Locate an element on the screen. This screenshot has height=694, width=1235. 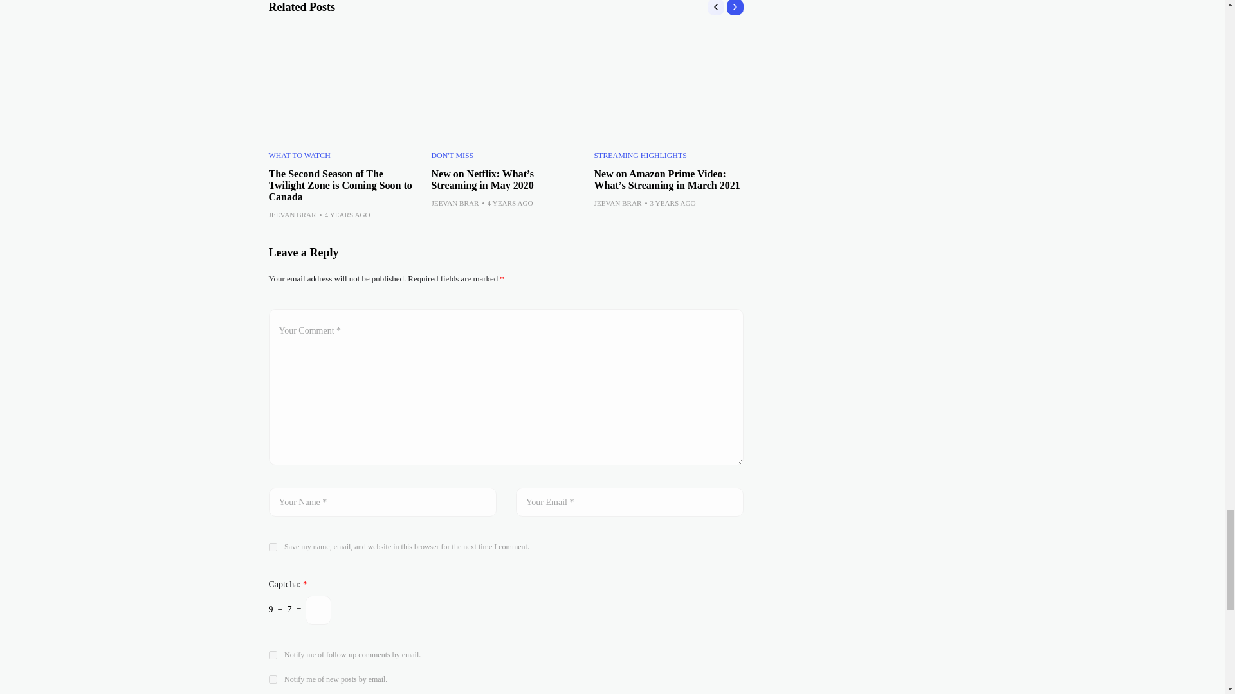
subscribe is located at coordinates (273, 679).